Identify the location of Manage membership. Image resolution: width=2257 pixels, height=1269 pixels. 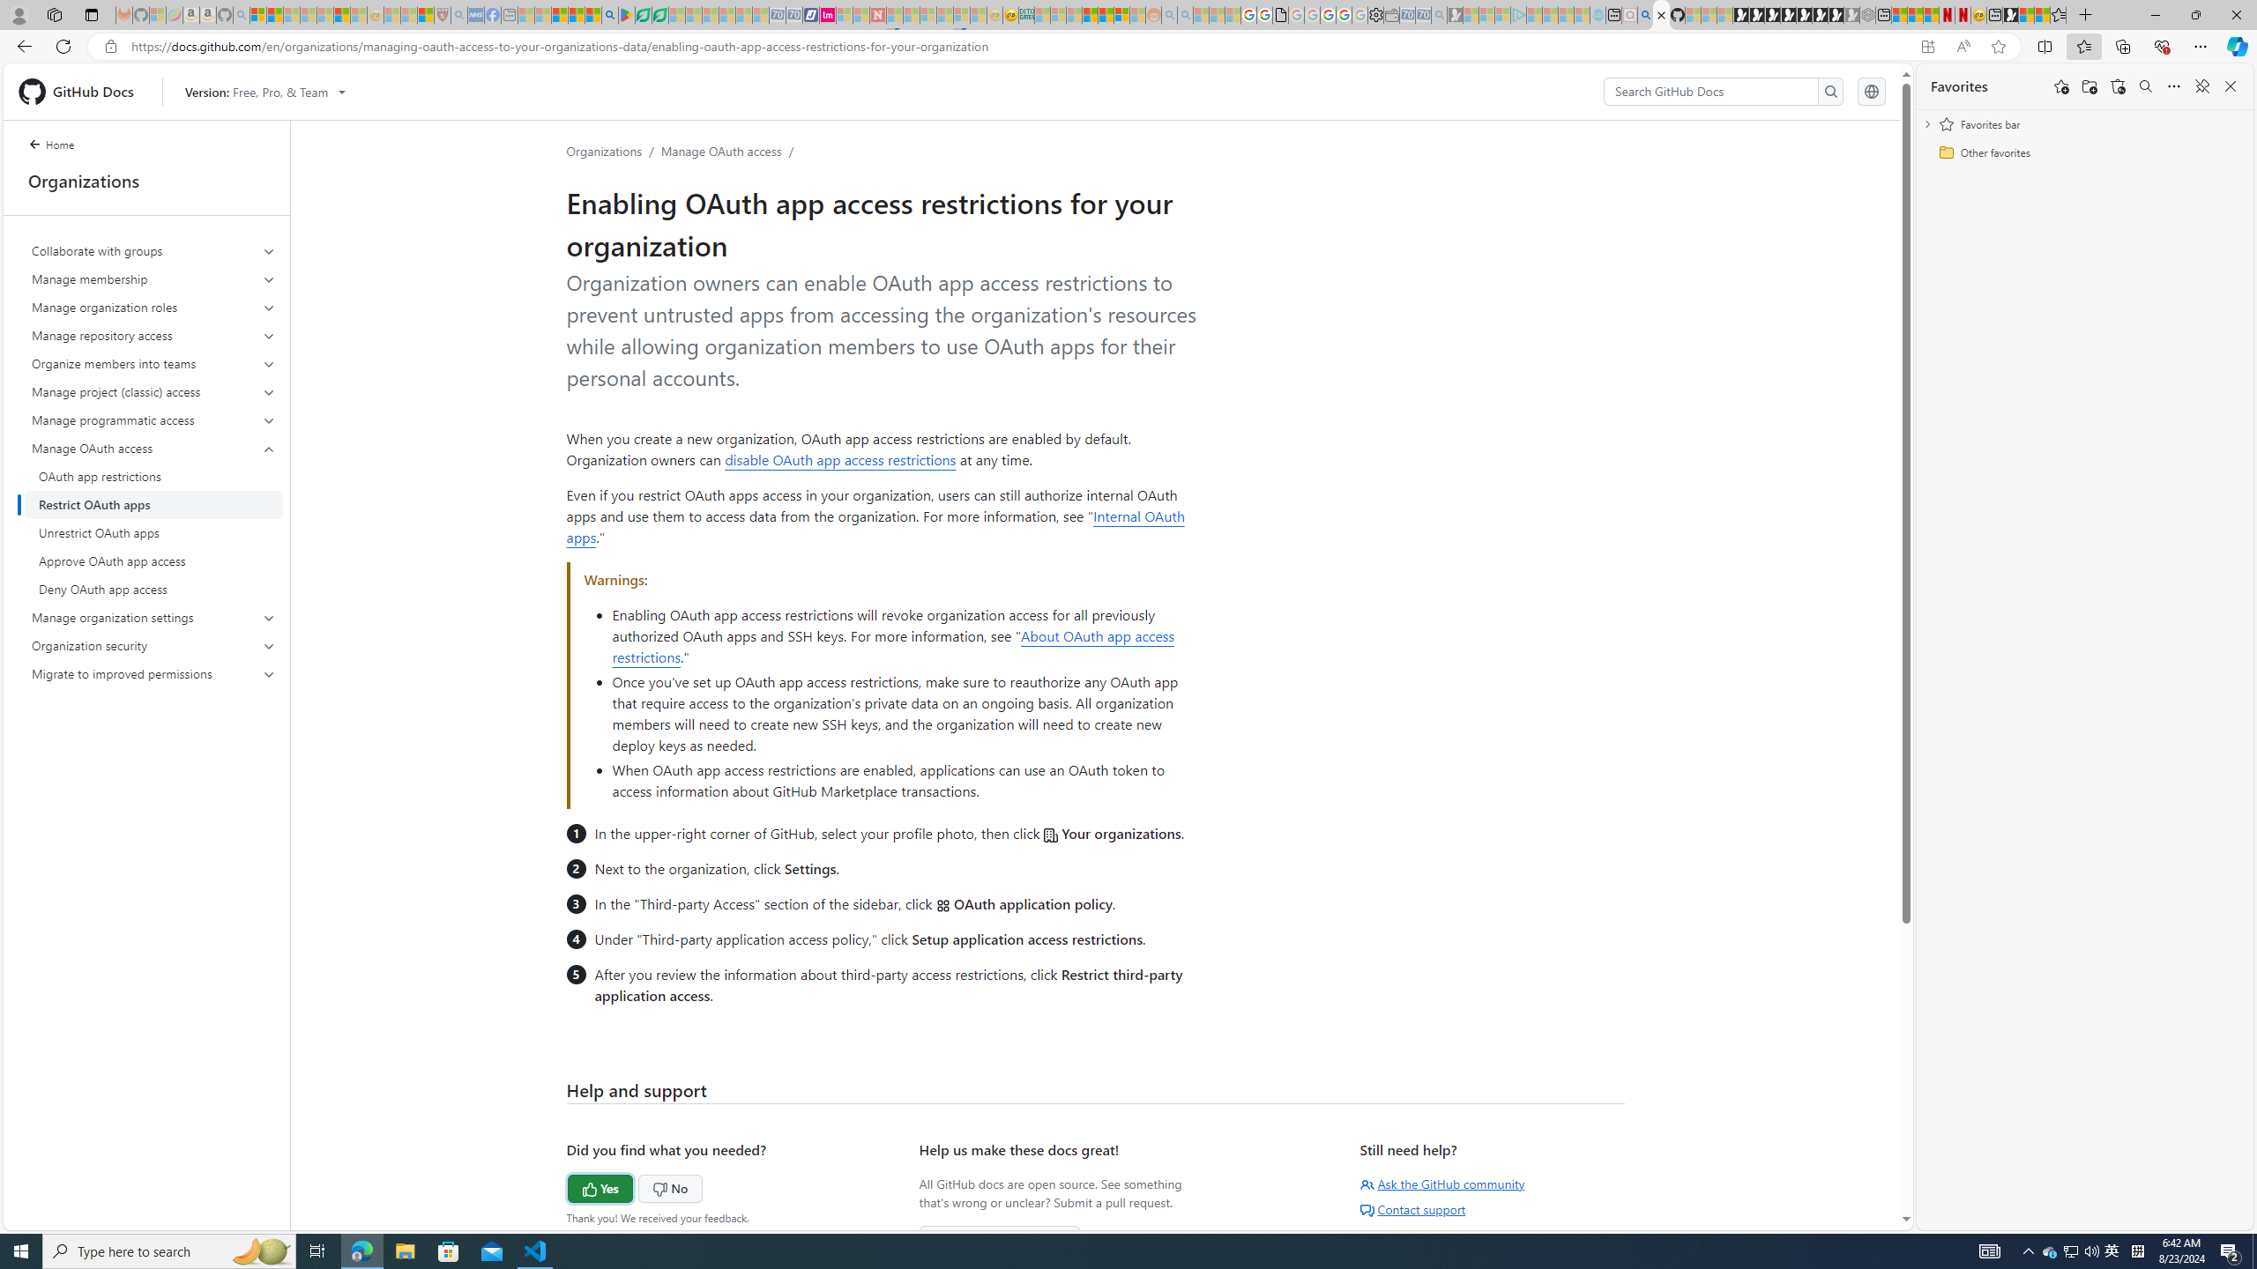
(153, 278).